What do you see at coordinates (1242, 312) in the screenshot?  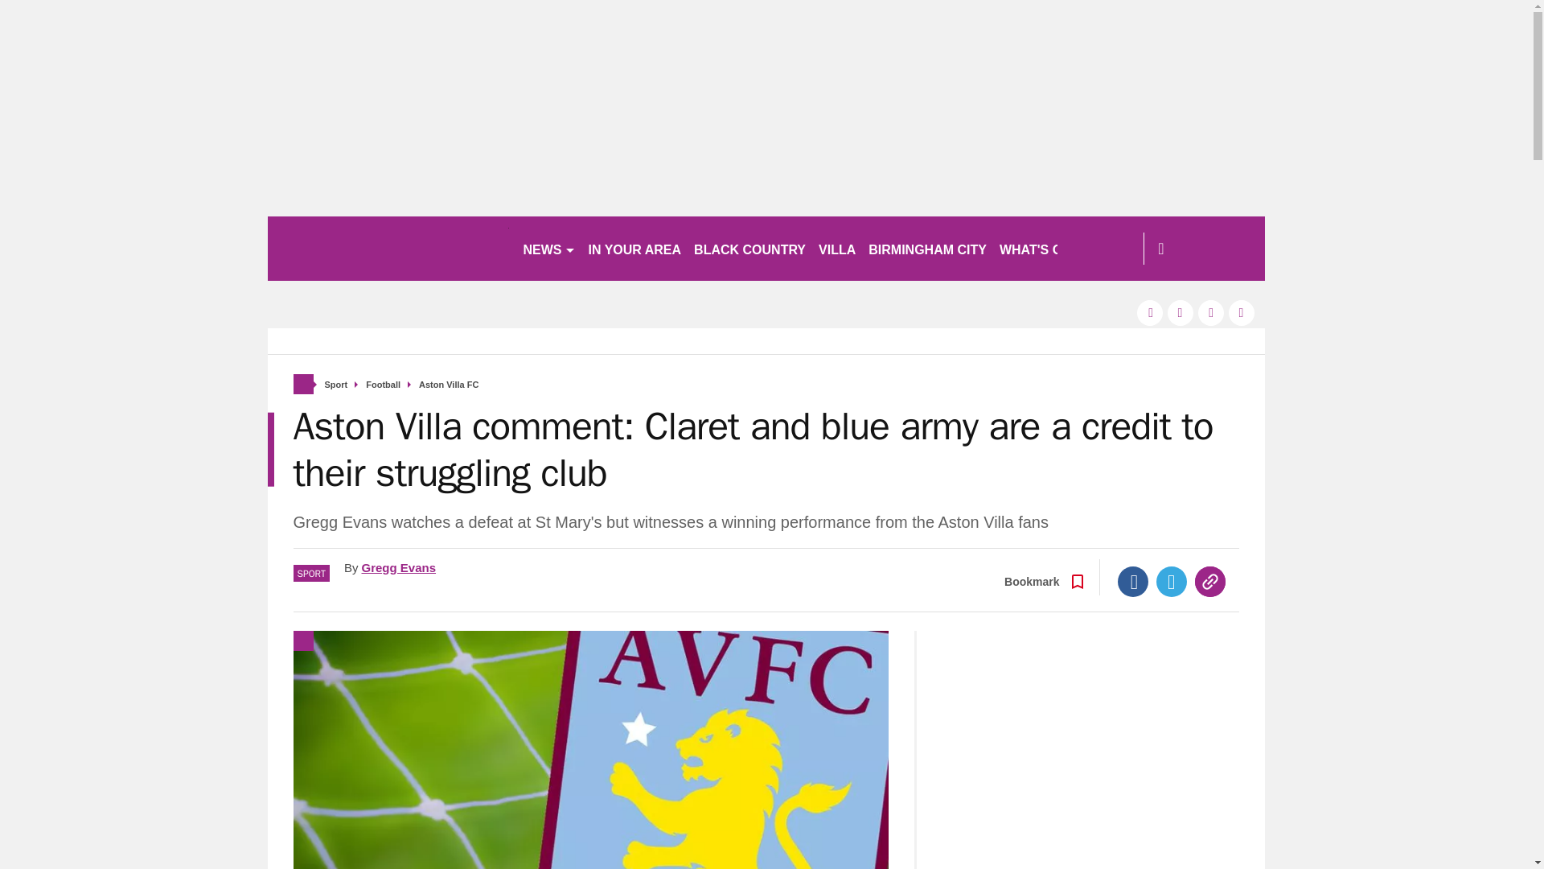 I see `instagram` at bounding box center [1242, 312].